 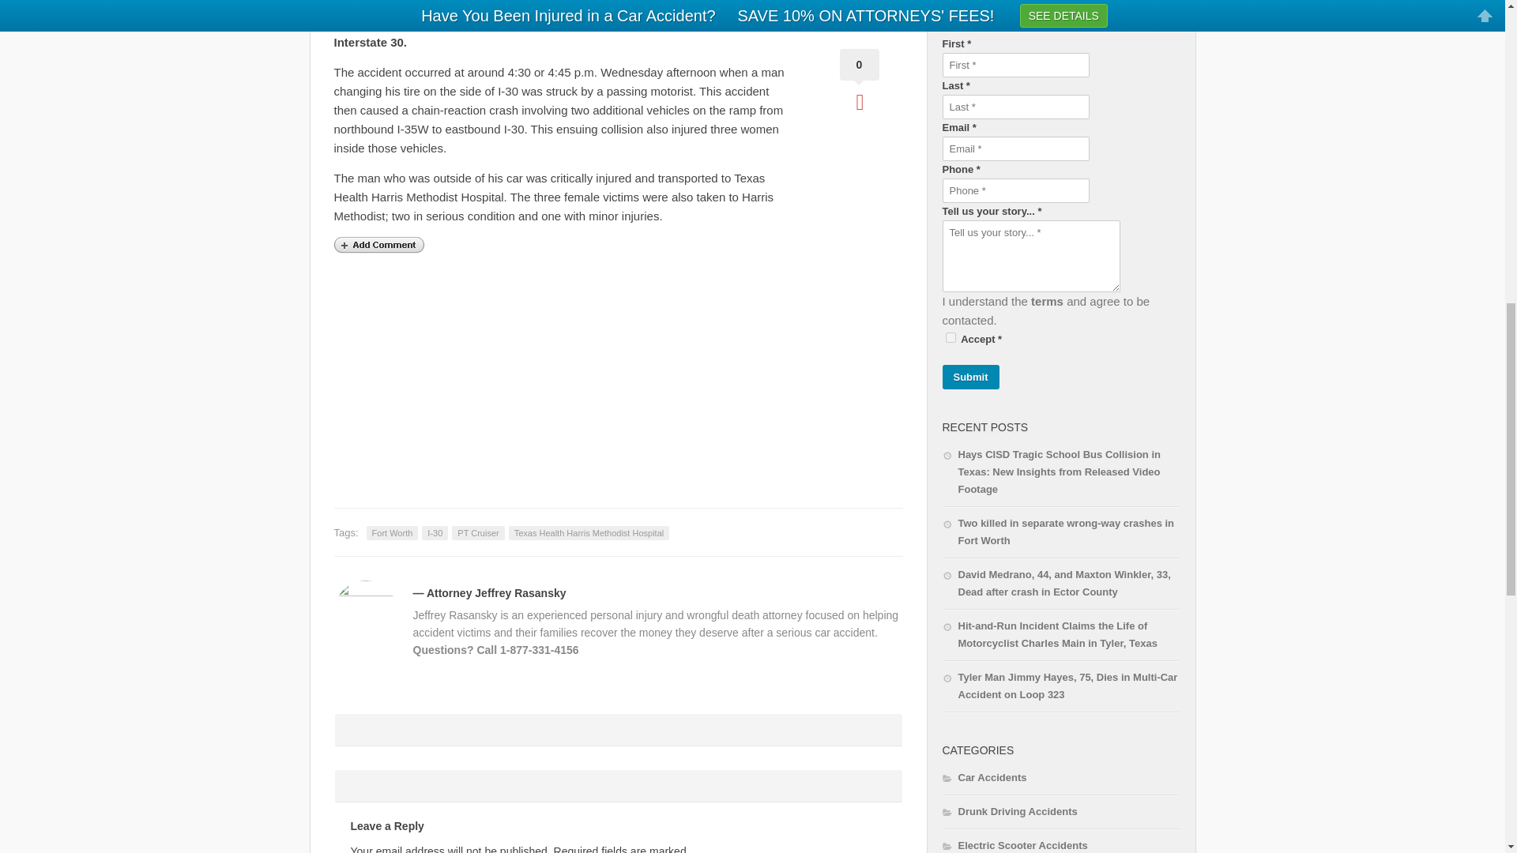 What do you see at coordinates (950, 338) in the screenshot?
I see `3201` at bounding box center [950, 338].